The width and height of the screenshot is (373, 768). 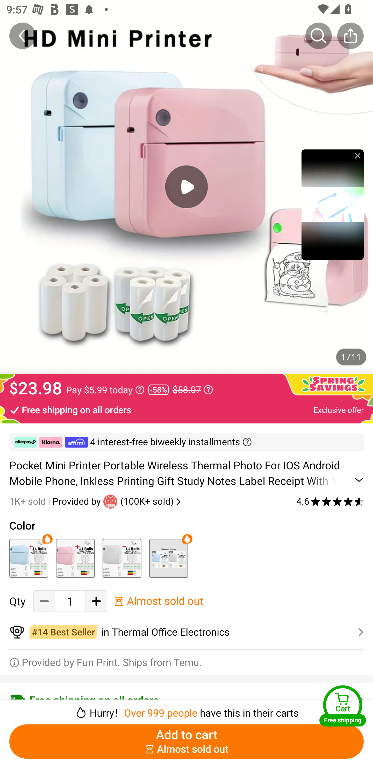 I want to click on Free shipping on all orders Exclusive offer, so click(x=187, y=409).